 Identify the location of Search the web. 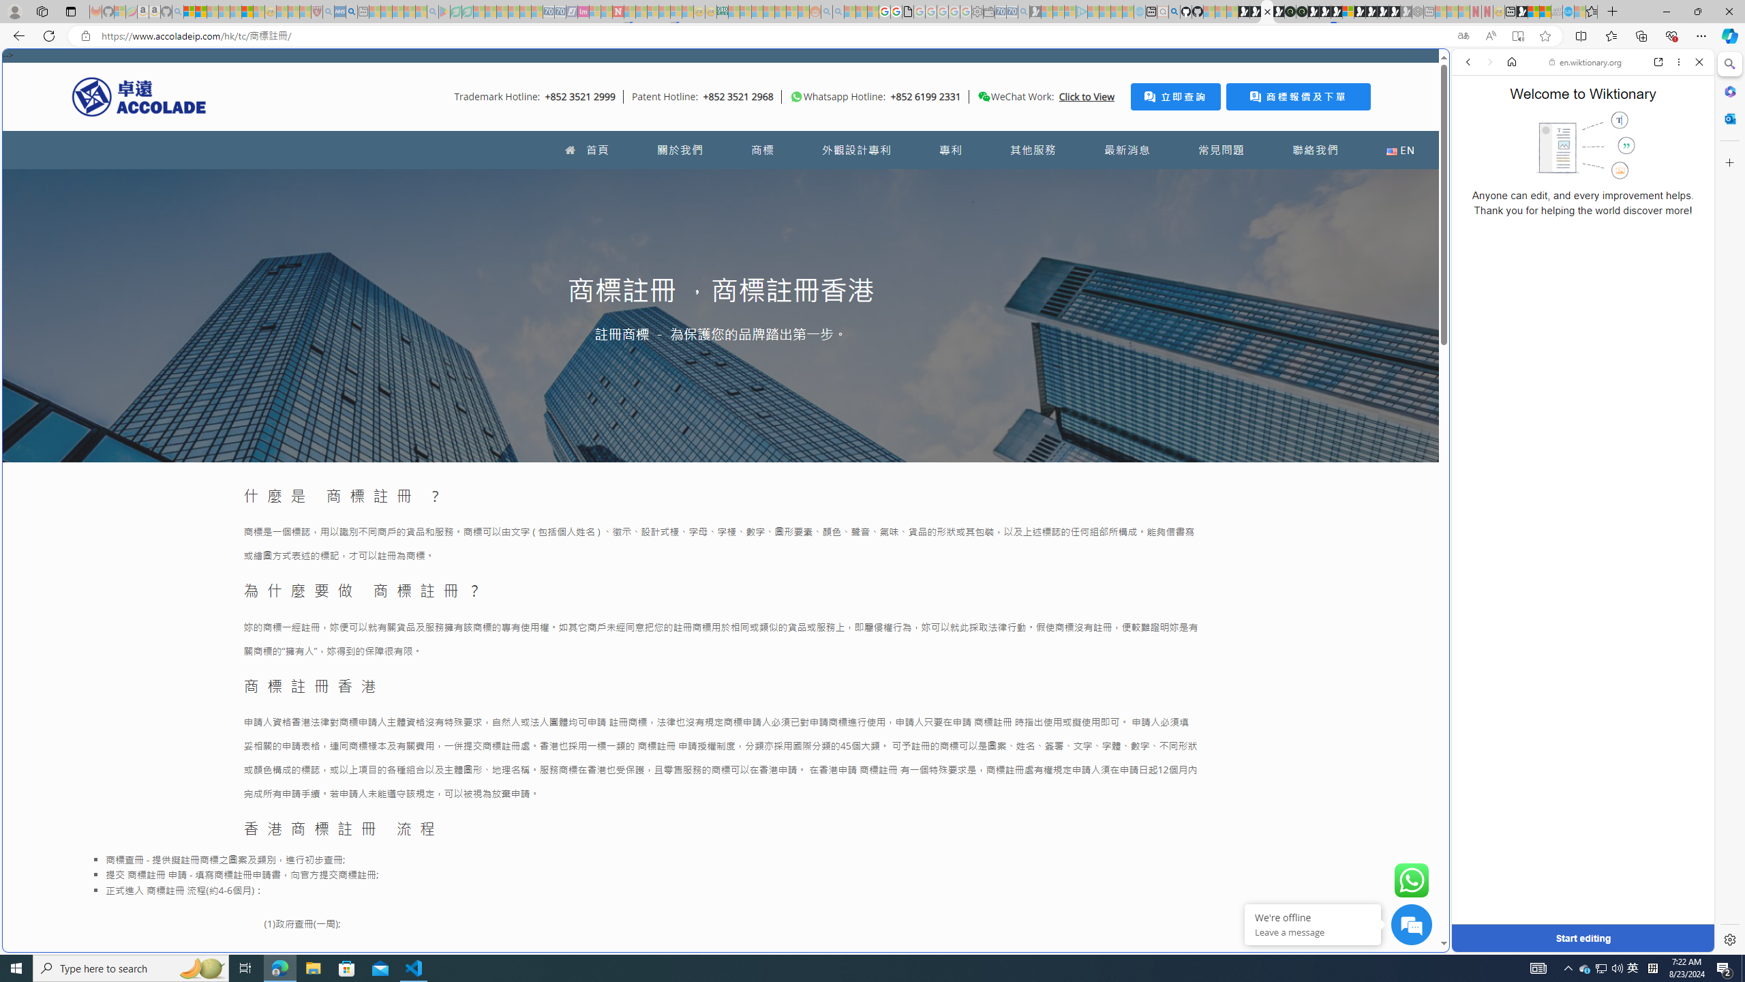
(1590, 94).